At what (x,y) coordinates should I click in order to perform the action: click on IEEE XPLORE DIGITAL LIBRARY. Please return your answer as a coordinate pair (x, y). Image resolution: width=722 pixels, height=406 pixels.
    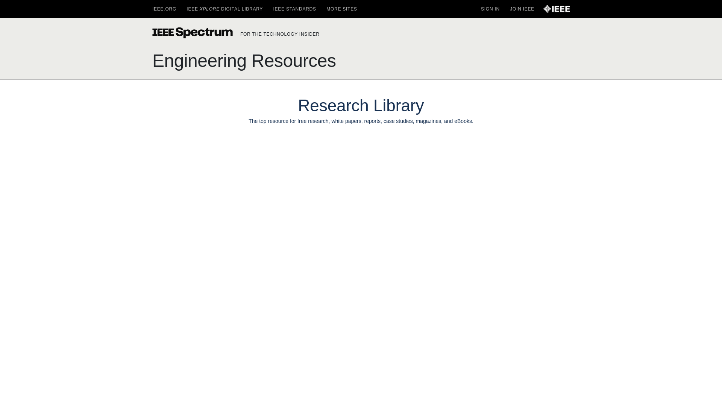
    Looking at the image, I should click on (224, 9).